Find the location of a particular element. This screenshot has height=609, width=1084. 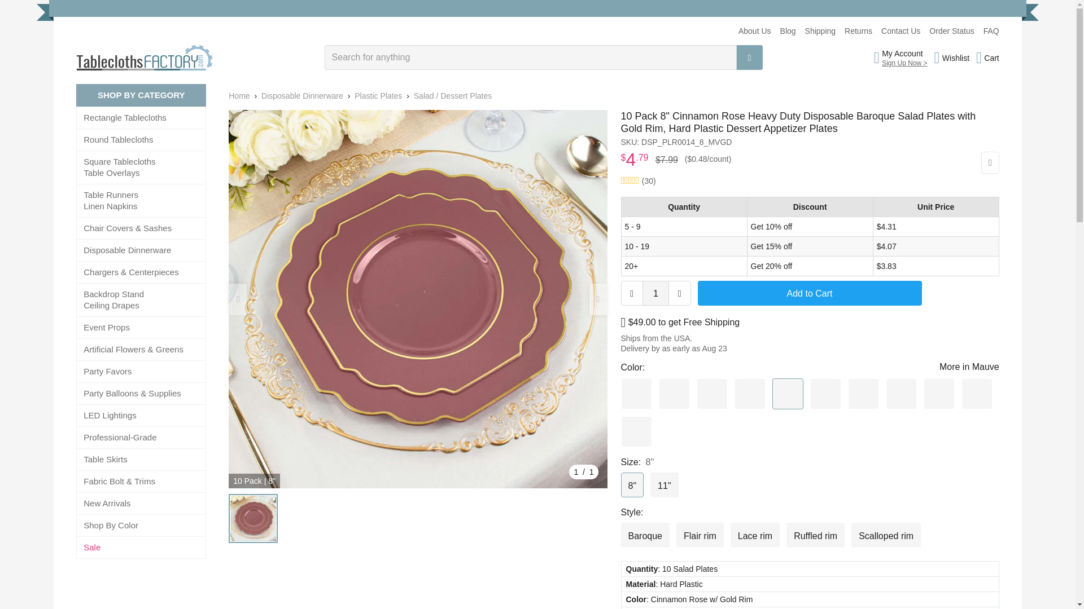

Wishlist is located at coordinates (952, 58).